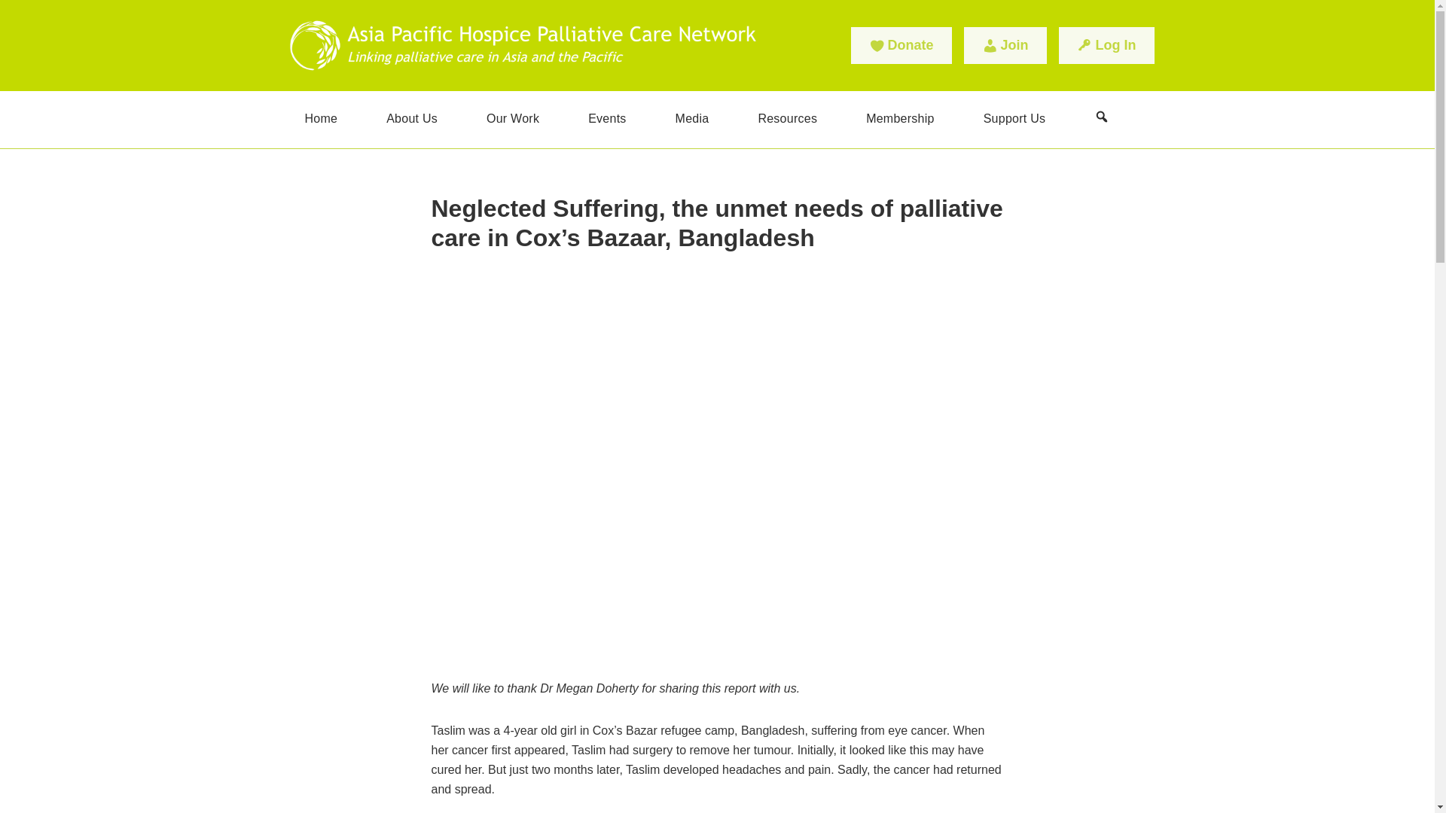 The height and width of the screenshot is (813, 1446). I want to click on Home, so click(321, 119).